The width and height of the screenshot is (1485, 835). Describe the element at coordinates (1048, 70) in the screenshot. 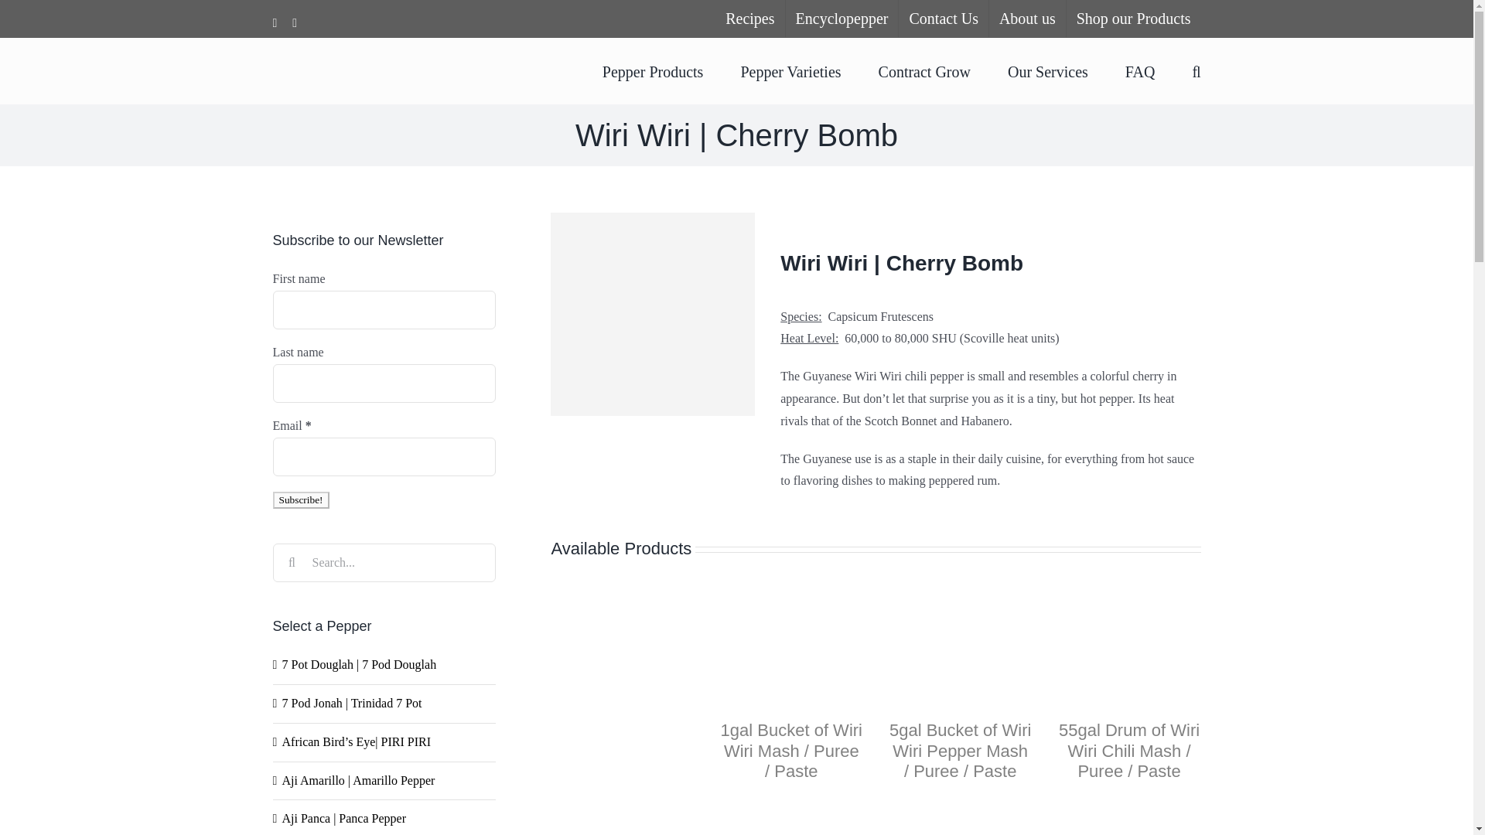

I see `Our Services` at that location.